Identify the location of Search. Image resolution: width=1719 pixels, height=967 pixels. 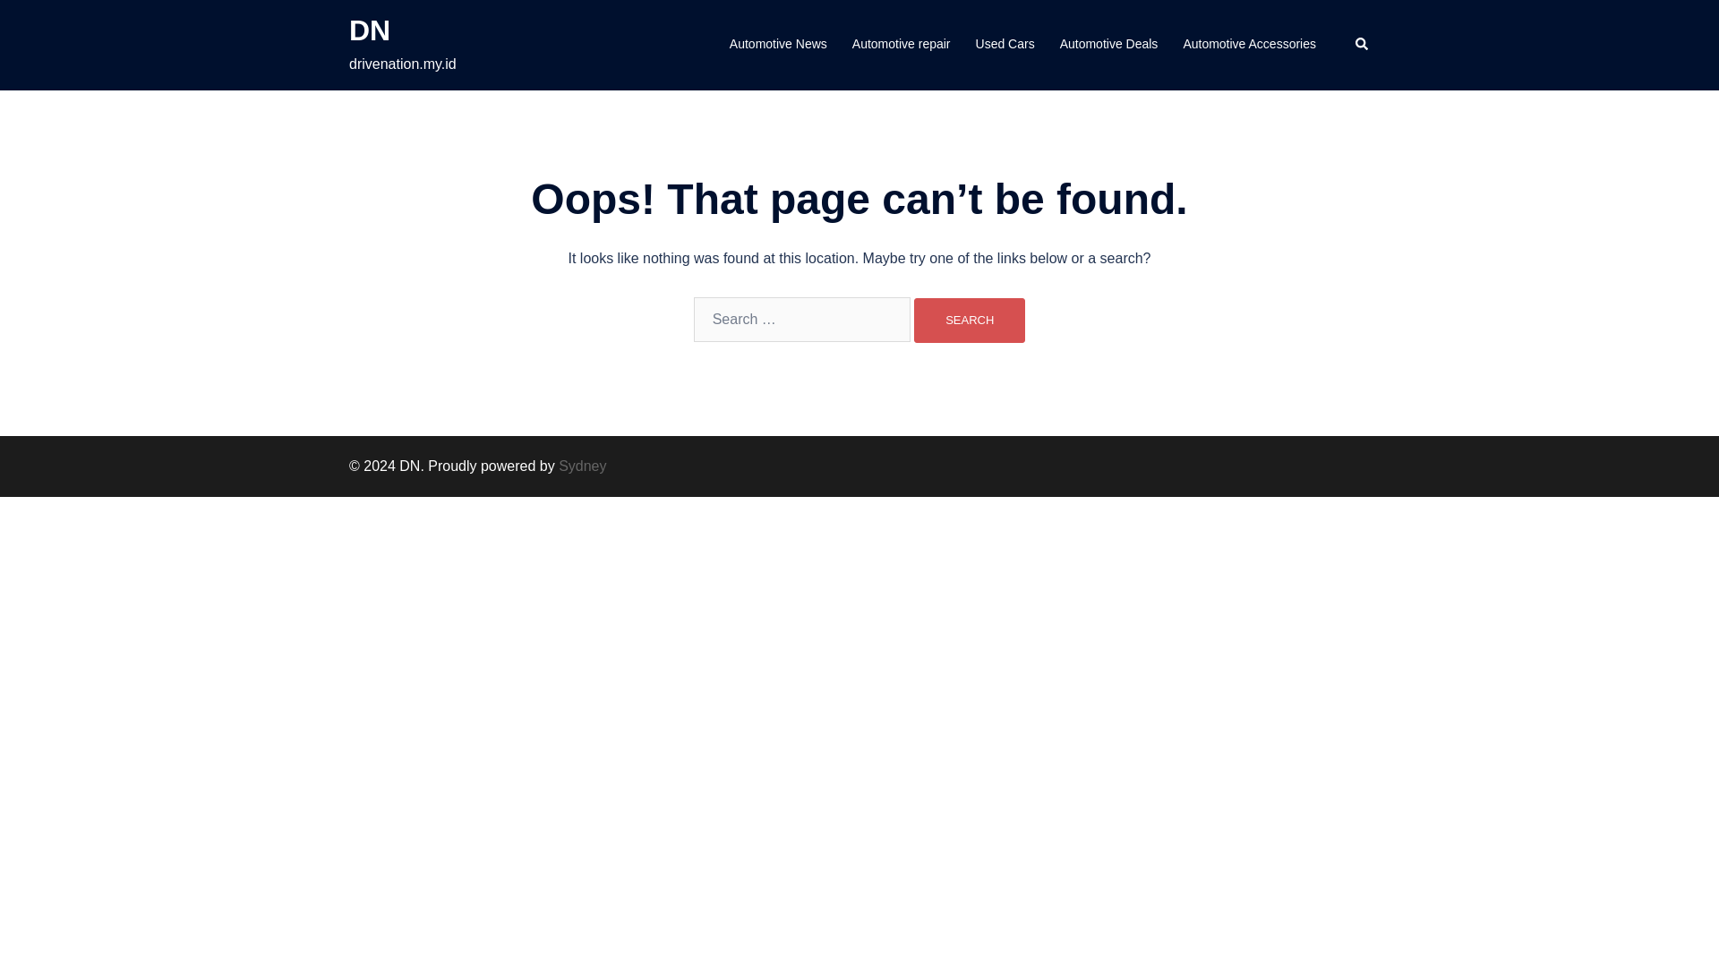
(1363, 45).